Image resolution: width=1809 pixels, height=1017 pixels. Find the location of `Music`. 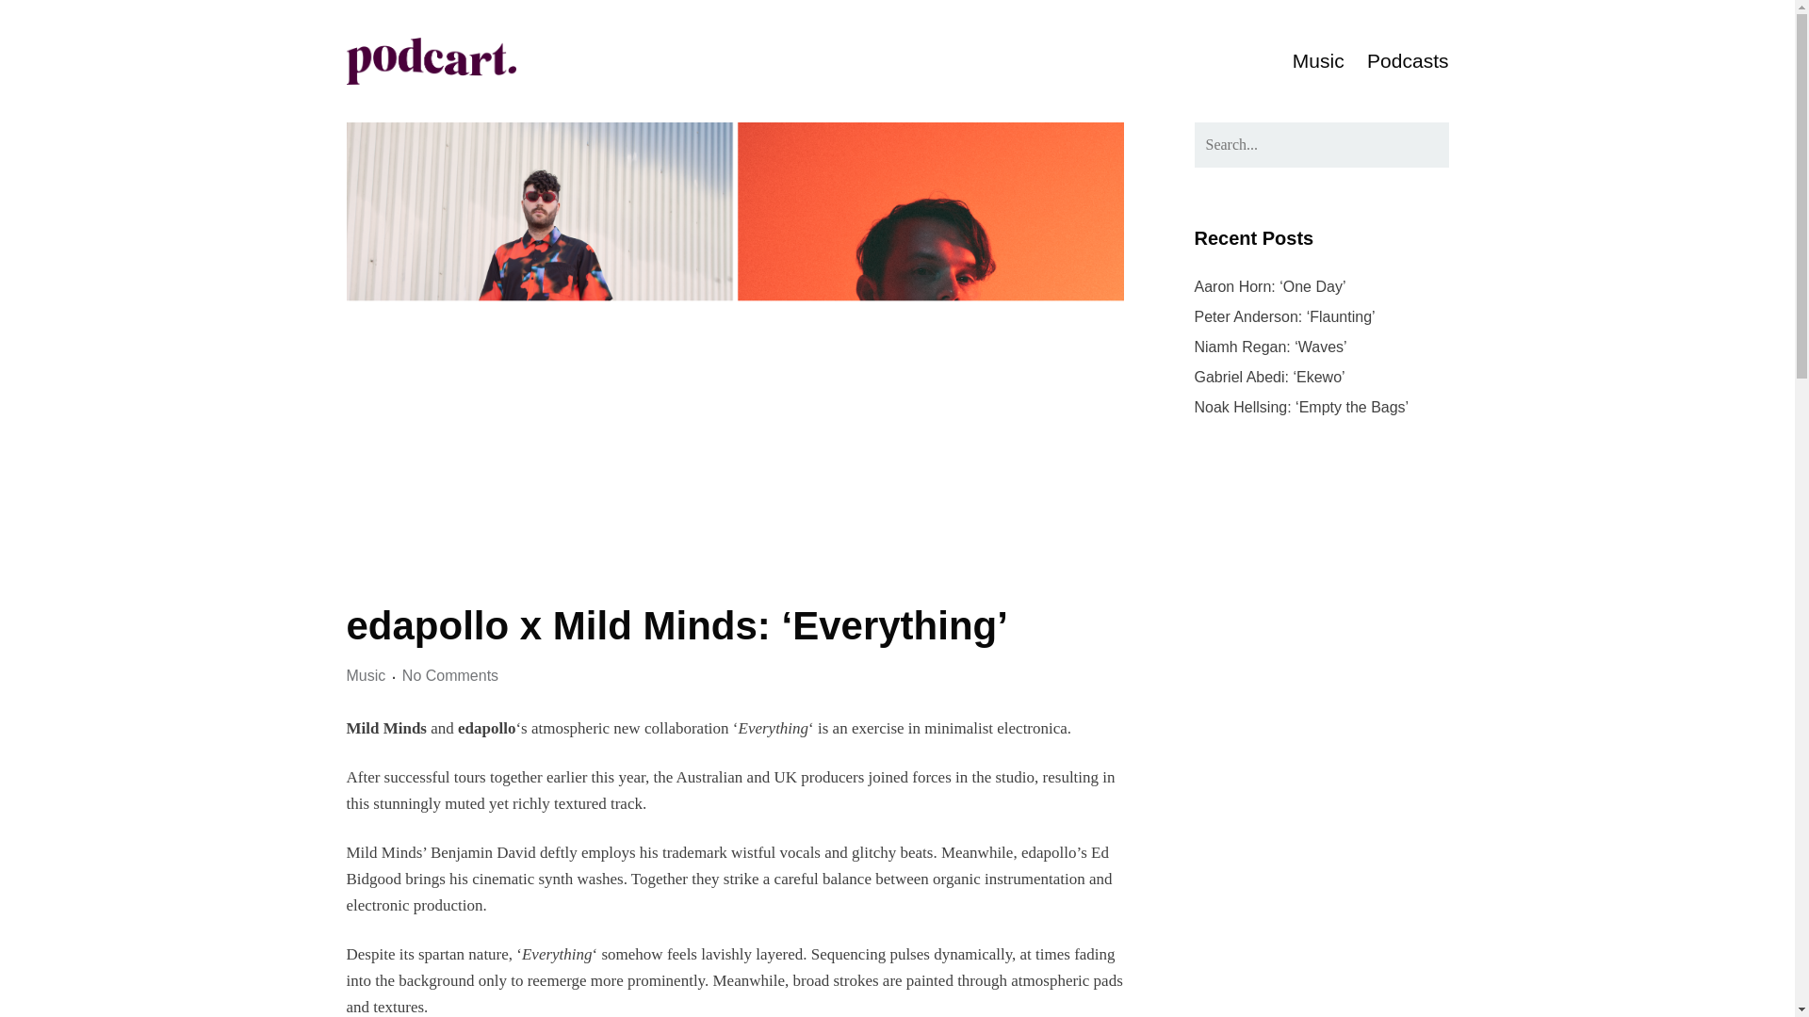

Music is located at coordinates (367, 676).